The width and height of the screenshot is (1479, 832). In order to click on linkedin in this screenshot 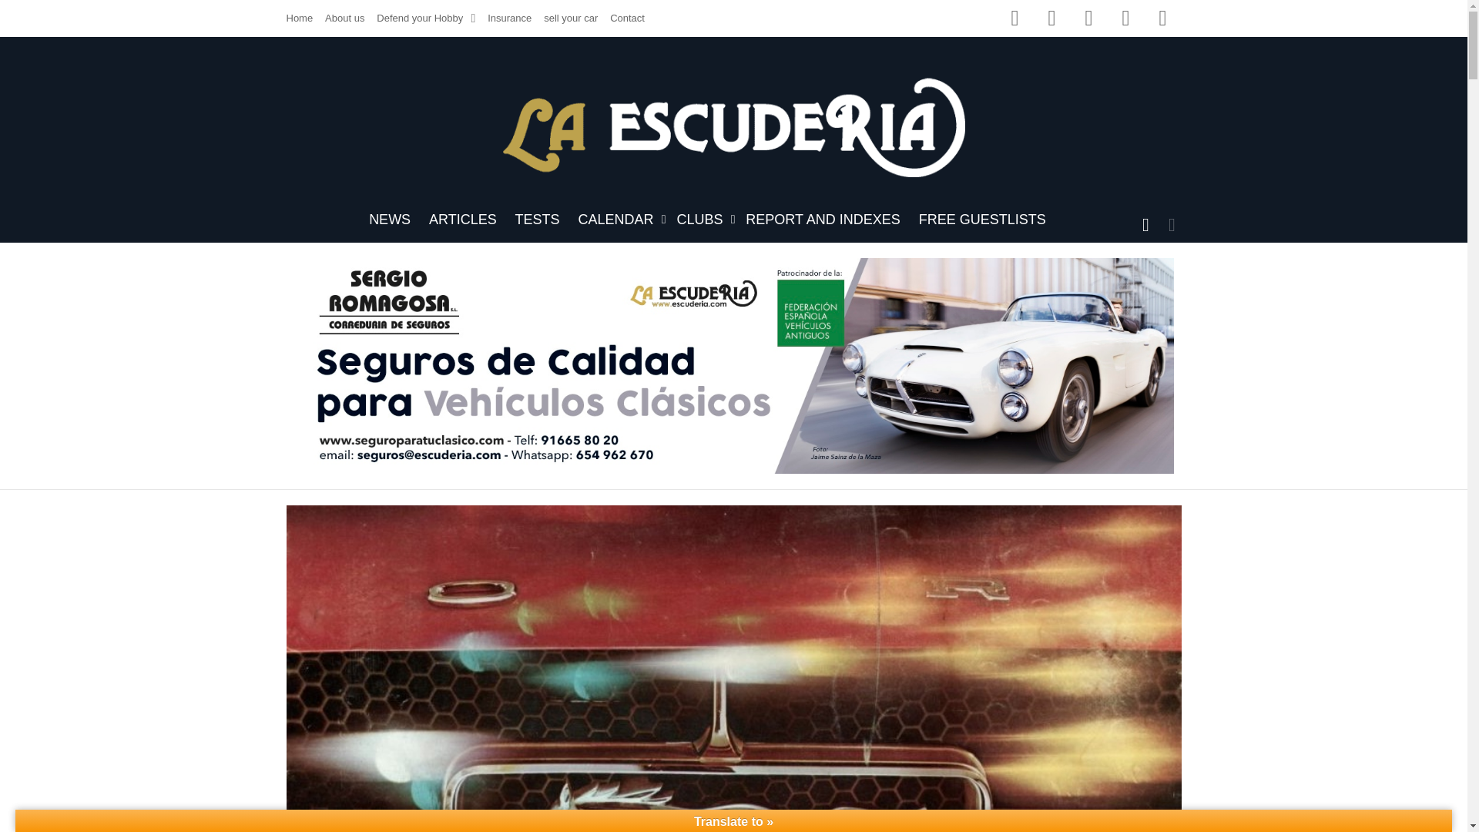, I will do `click(1126, 18)`.